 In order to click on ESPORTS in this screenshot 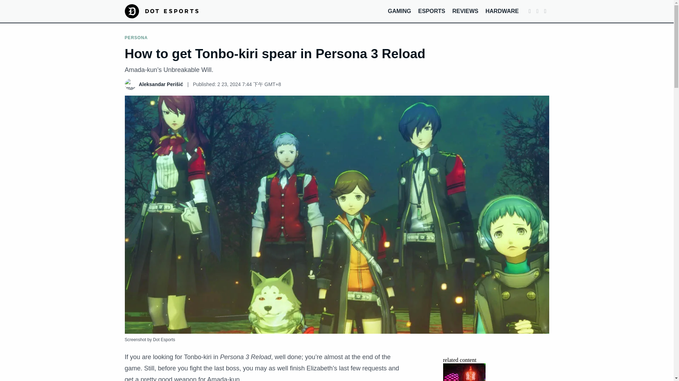, I will do `click(431, 11)`.